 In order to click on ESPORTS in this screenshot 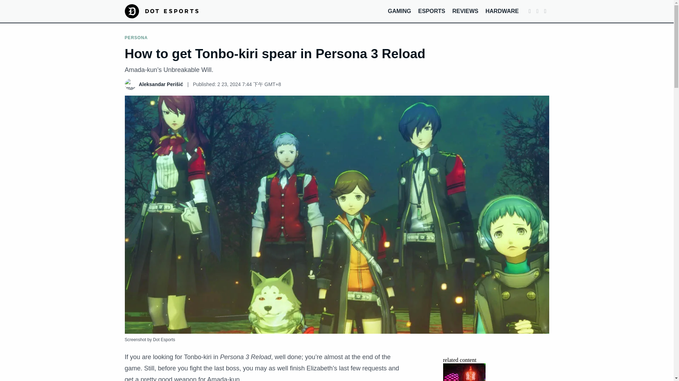, I will do `click(431, 11)`.